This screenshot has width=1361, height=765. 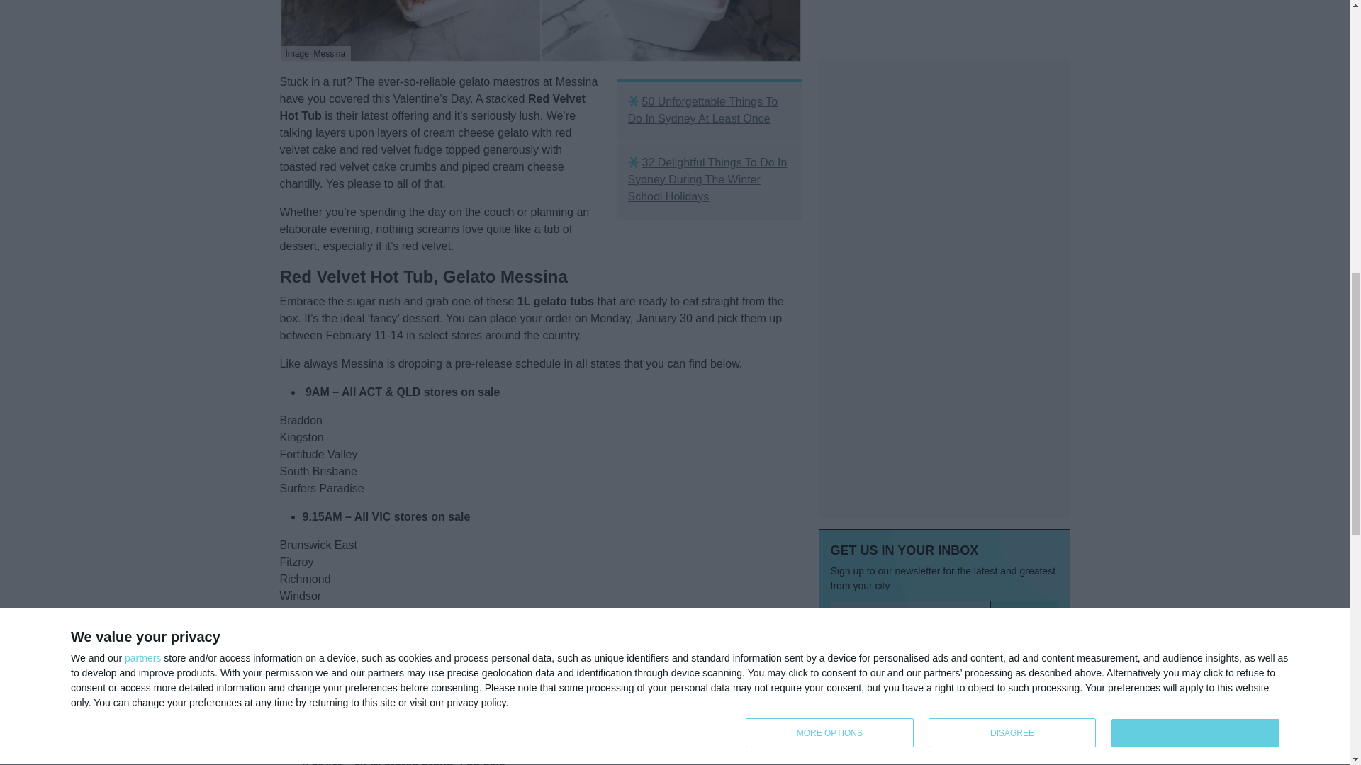 What do you see at coordinates (838, 353) in the screenshot?
I see `1` at bounding box center [838, 353].